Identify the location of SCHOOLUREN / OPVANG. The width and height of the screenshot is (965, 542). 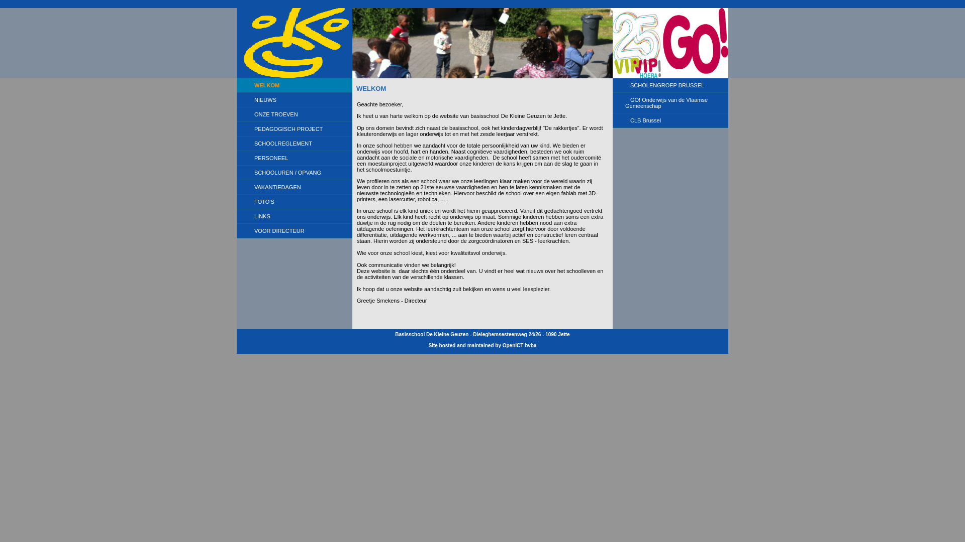
(295, 173).